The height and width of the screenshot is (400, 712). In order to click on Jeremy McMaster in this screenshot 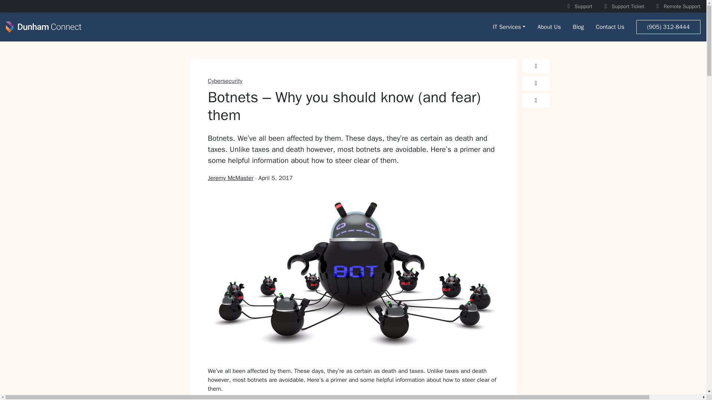, I will do `click(231, 178)`.